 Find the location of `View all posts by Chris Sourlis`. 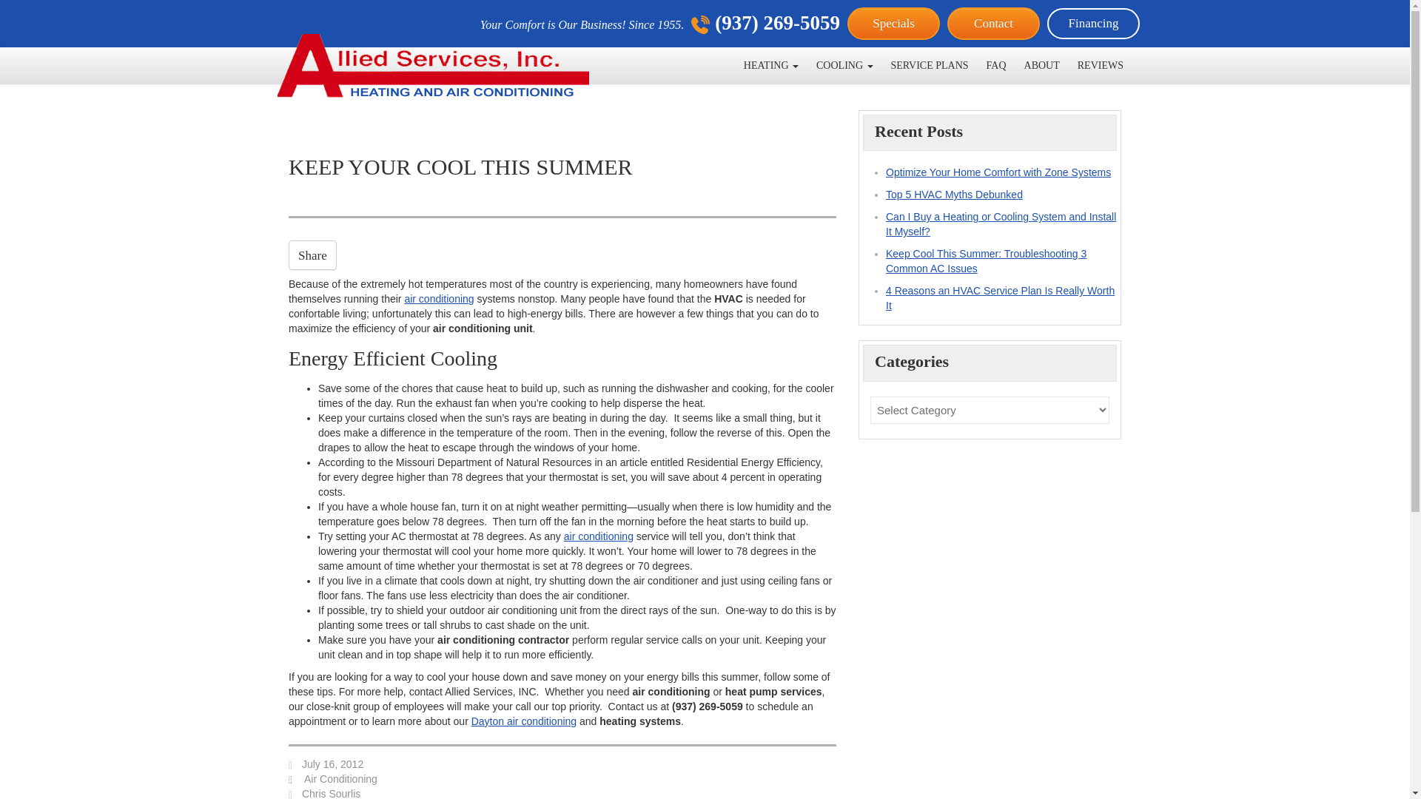

View all posts by Chris Sourlis is located at coordinates (331, 793).